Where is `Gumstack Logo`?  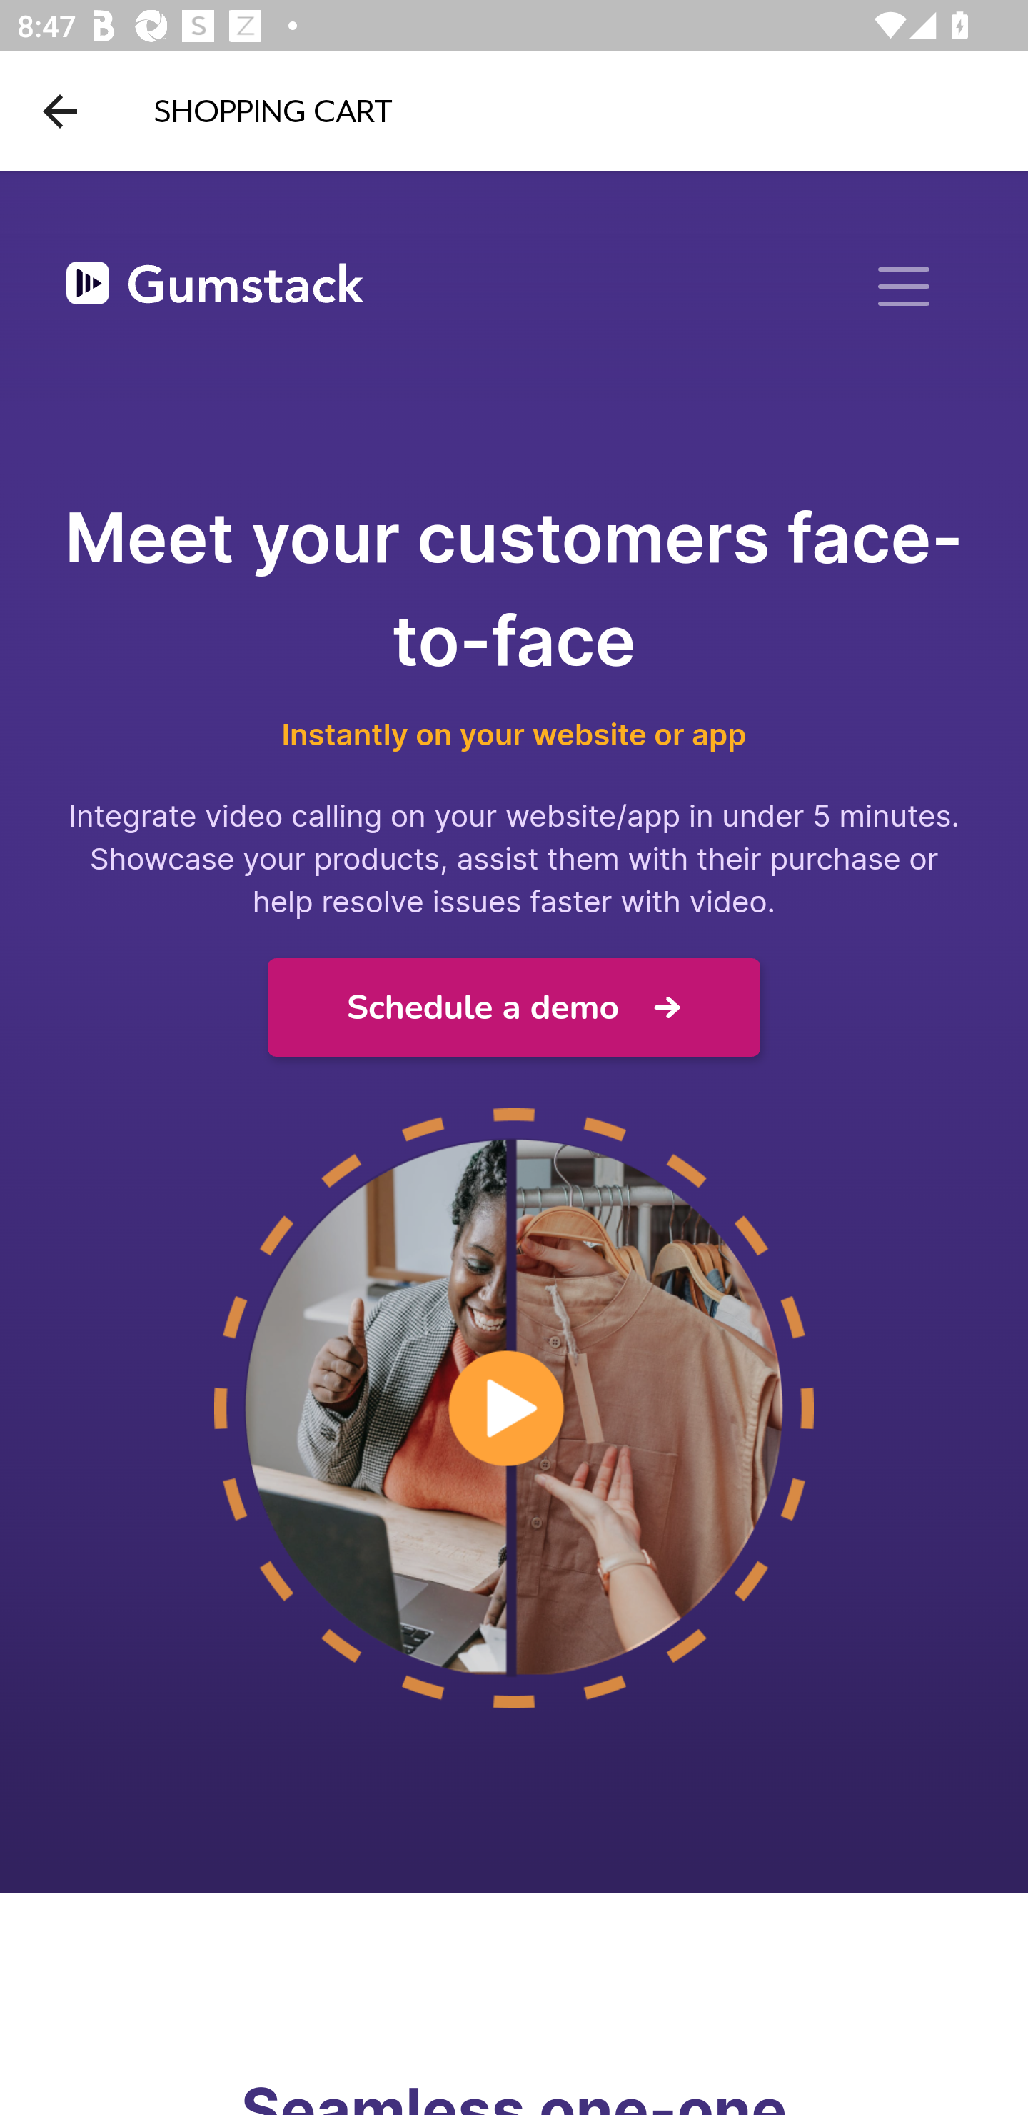 Gumstack Logo is located at coordinates (215, 287).